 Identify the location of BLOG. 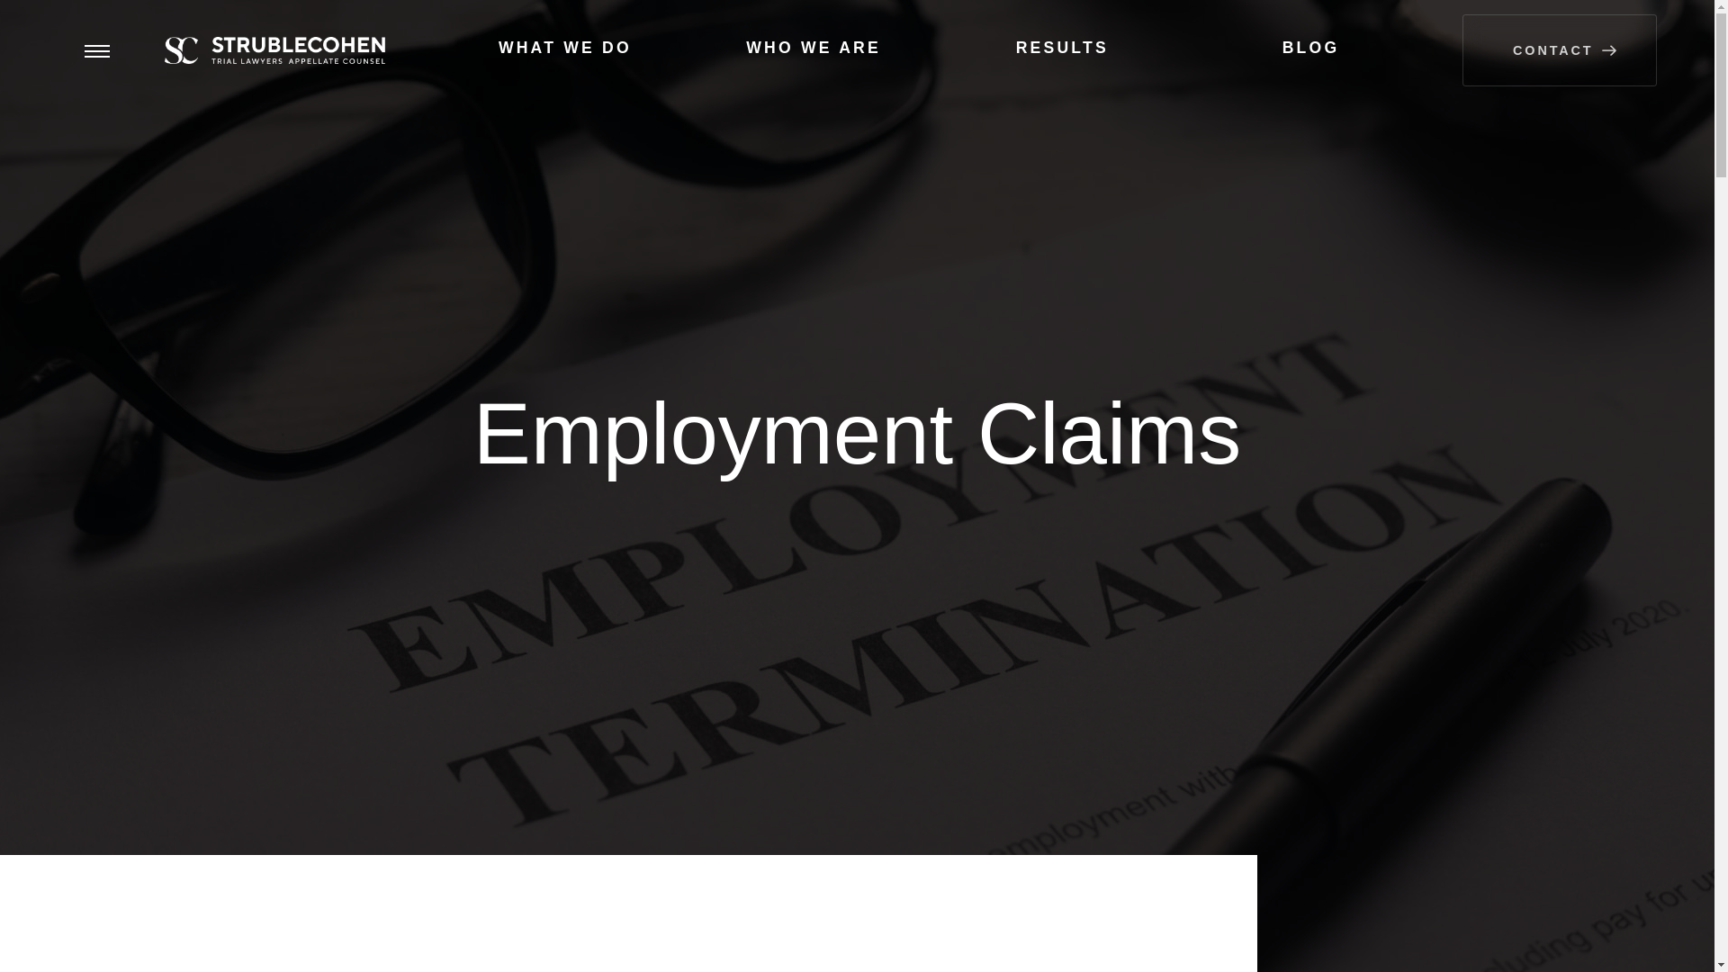
(1309, 50).